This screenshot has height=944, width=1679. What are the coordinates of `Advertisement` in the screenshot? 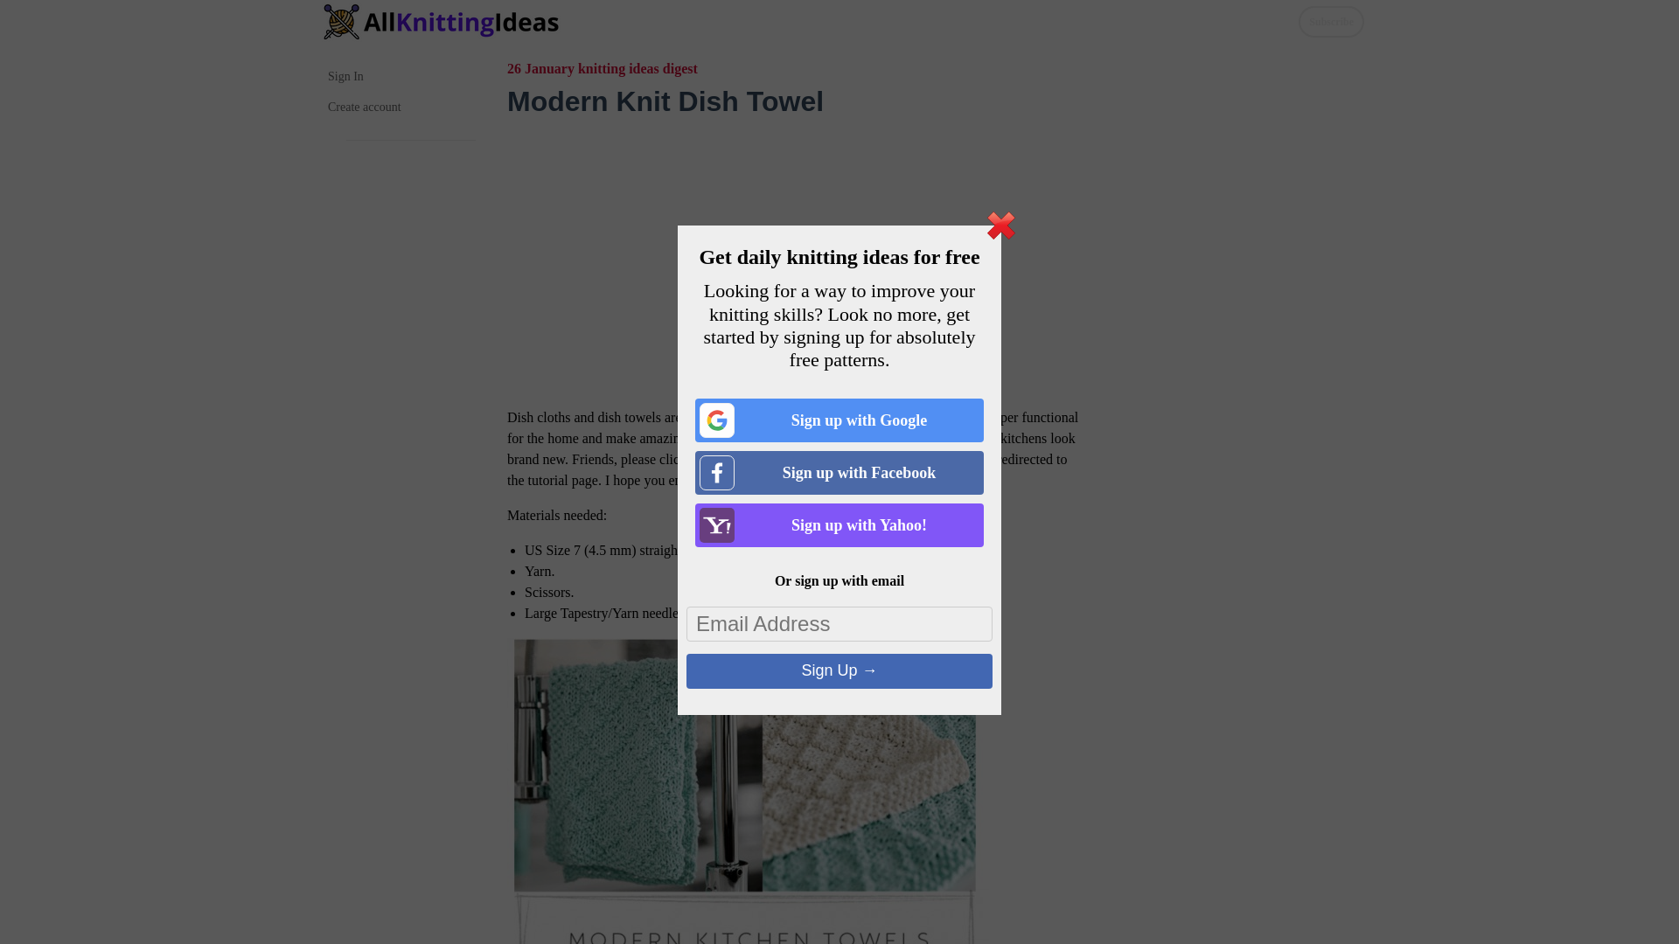 It's located at (796, 253).